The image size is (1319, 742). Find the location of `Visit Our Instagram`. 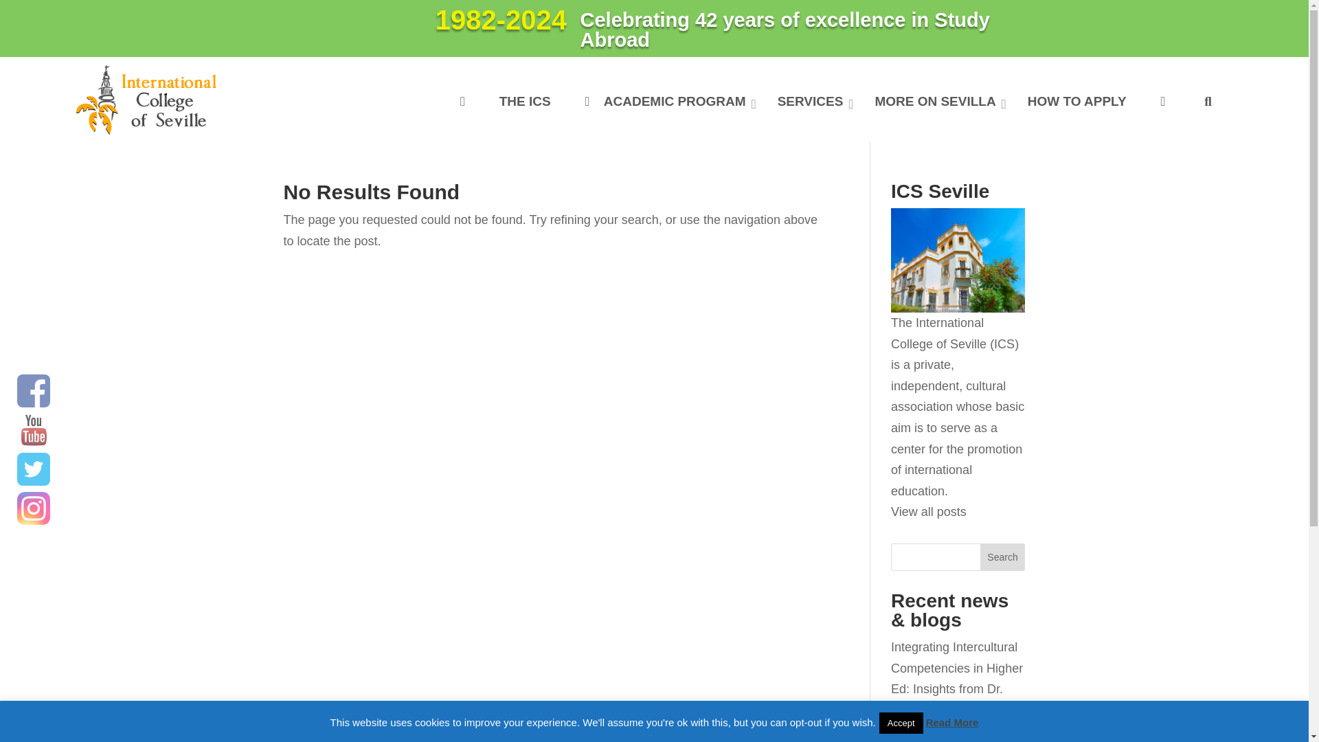

Visit Our Instagram is located at coordinates (33, 508).